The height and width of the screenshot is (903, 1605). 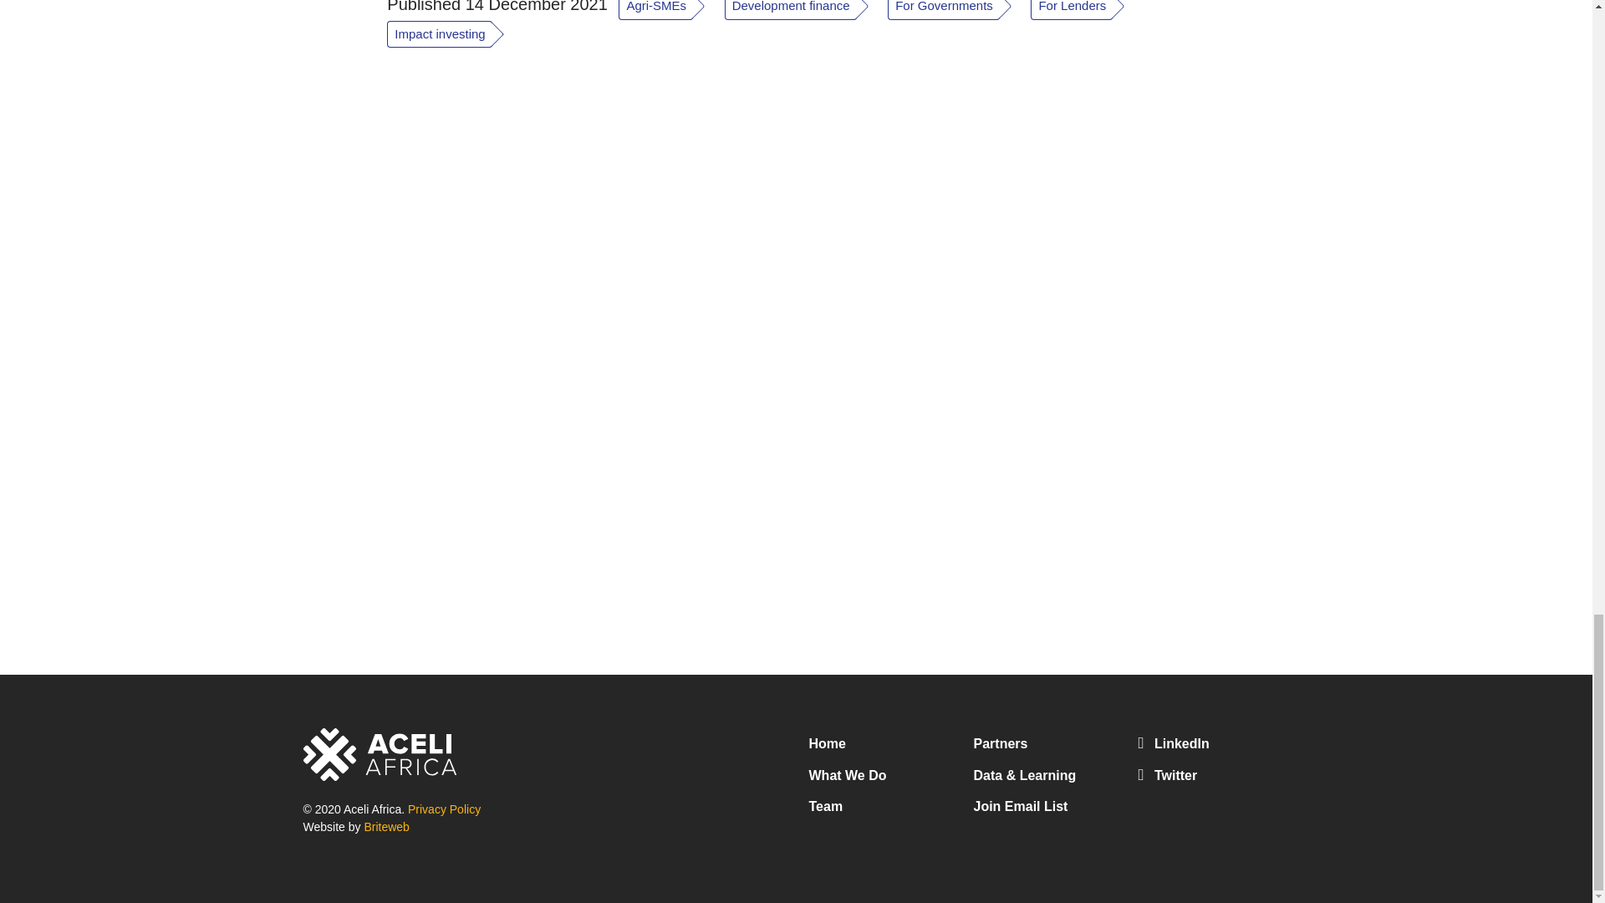 What do you see at coordinates (827, 743) in the screenshot?
I see `Home` at bounding box center [827, 743].